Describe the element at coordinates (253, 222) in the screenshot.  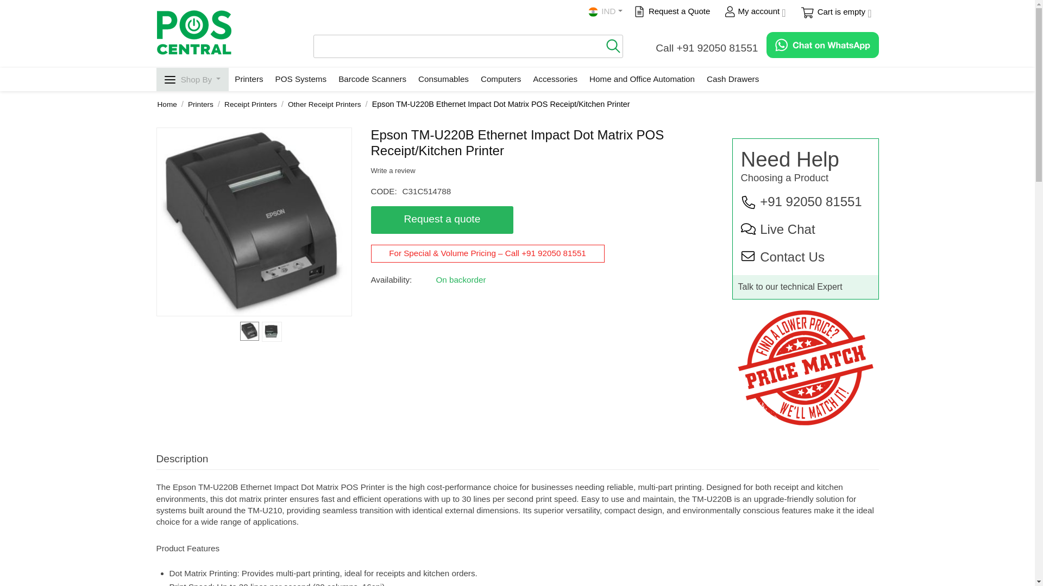
I see `U220B` at that location.